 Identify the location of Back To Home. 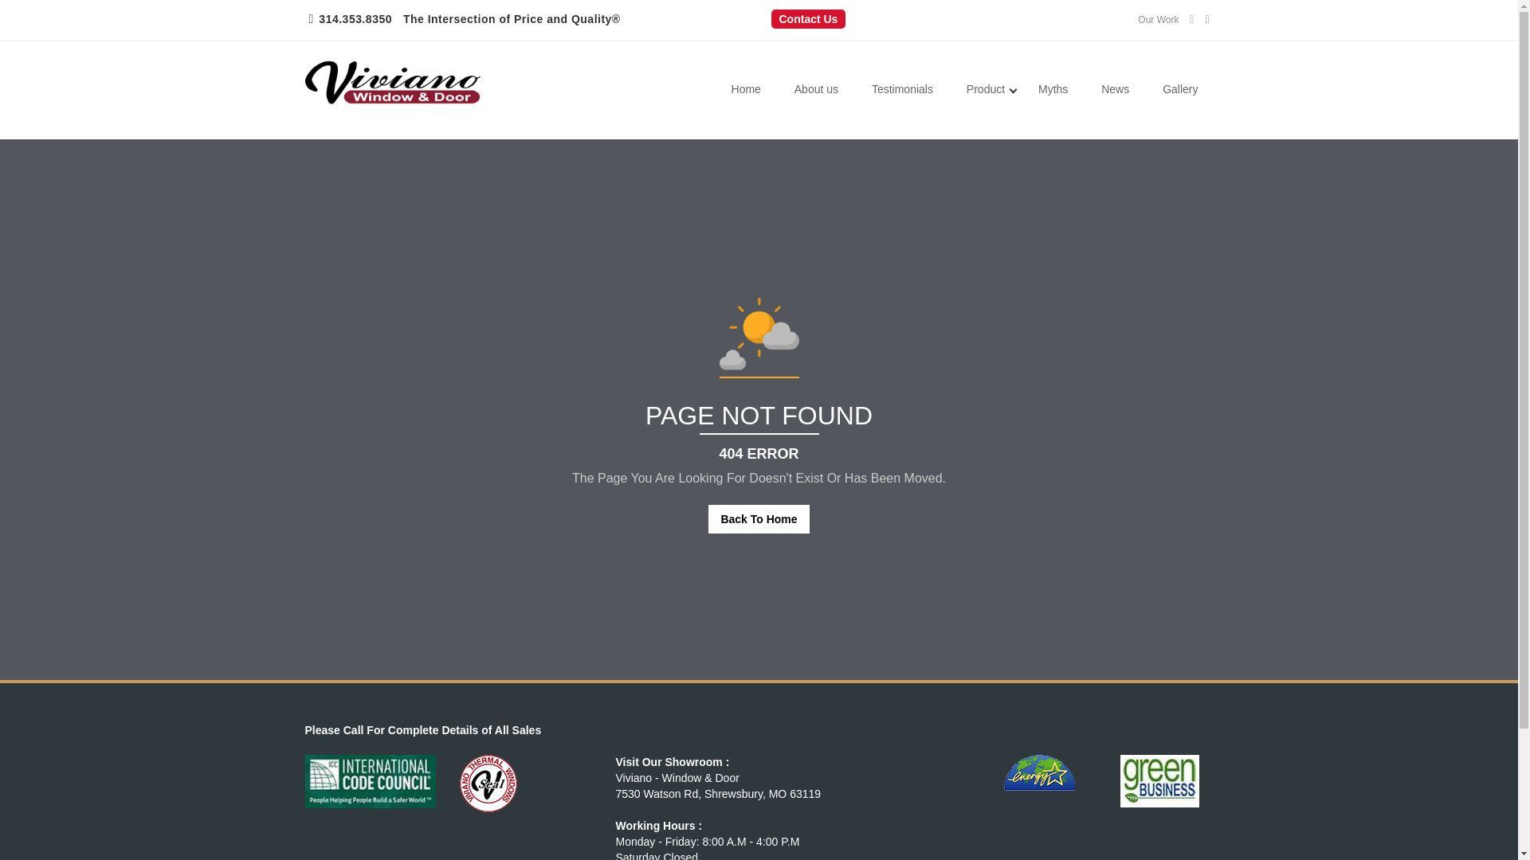
(759, 518).